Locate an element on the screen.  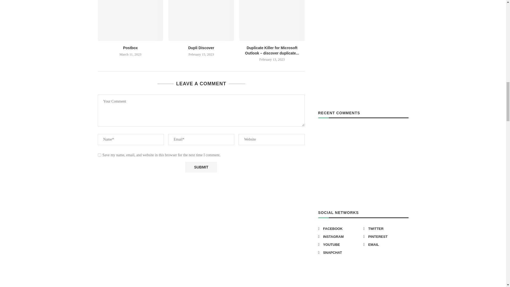
Dupli Discover is located at coordinates (201, 20).